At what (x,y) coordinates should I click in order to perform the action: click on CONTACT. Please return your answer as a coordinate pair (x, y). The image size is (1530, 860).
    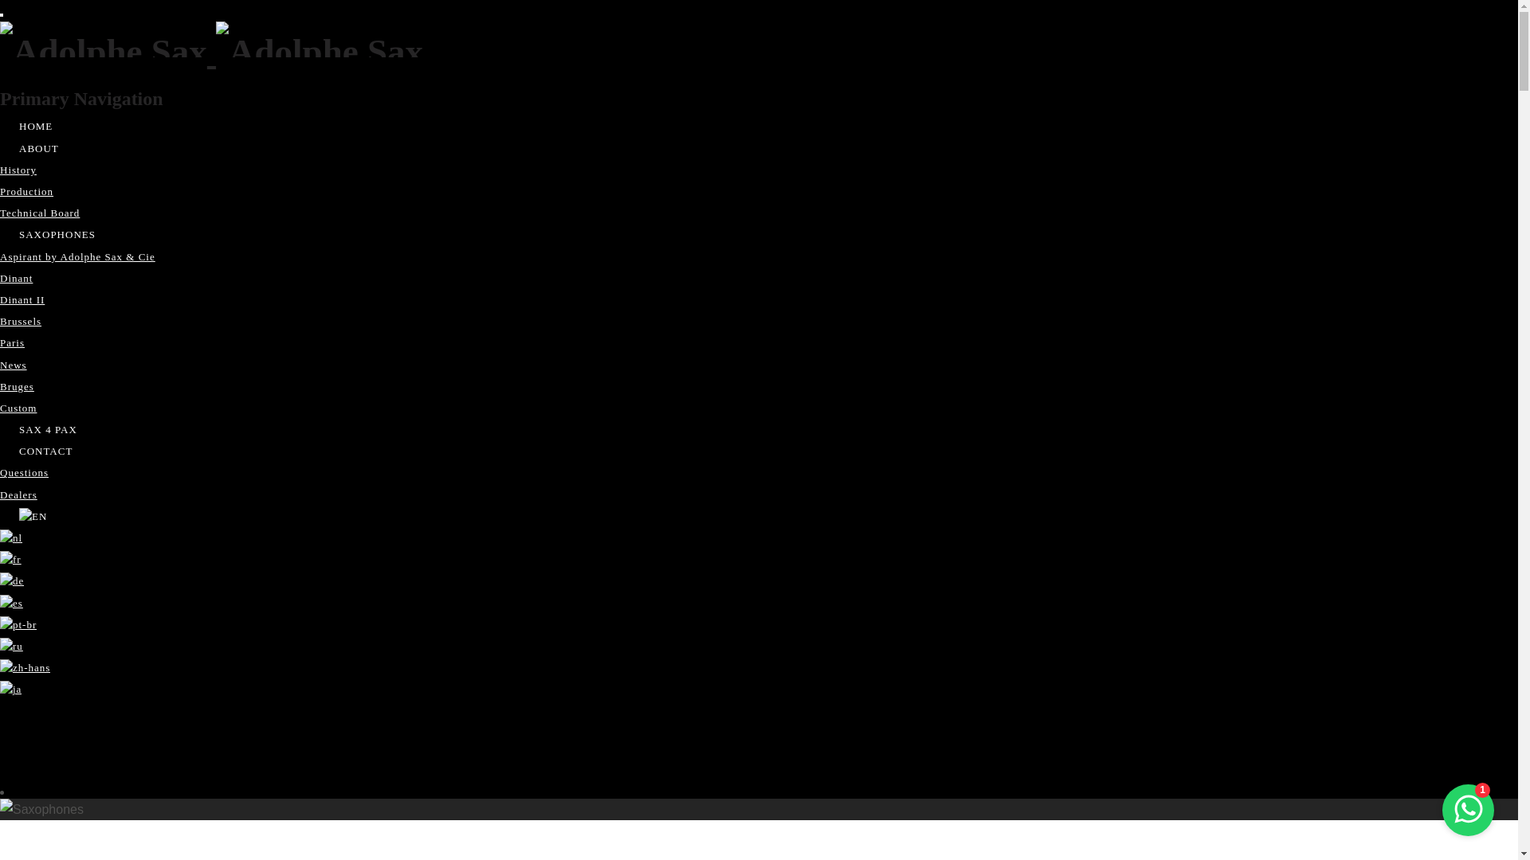
    Looking at the image, I should click on (46, 451).